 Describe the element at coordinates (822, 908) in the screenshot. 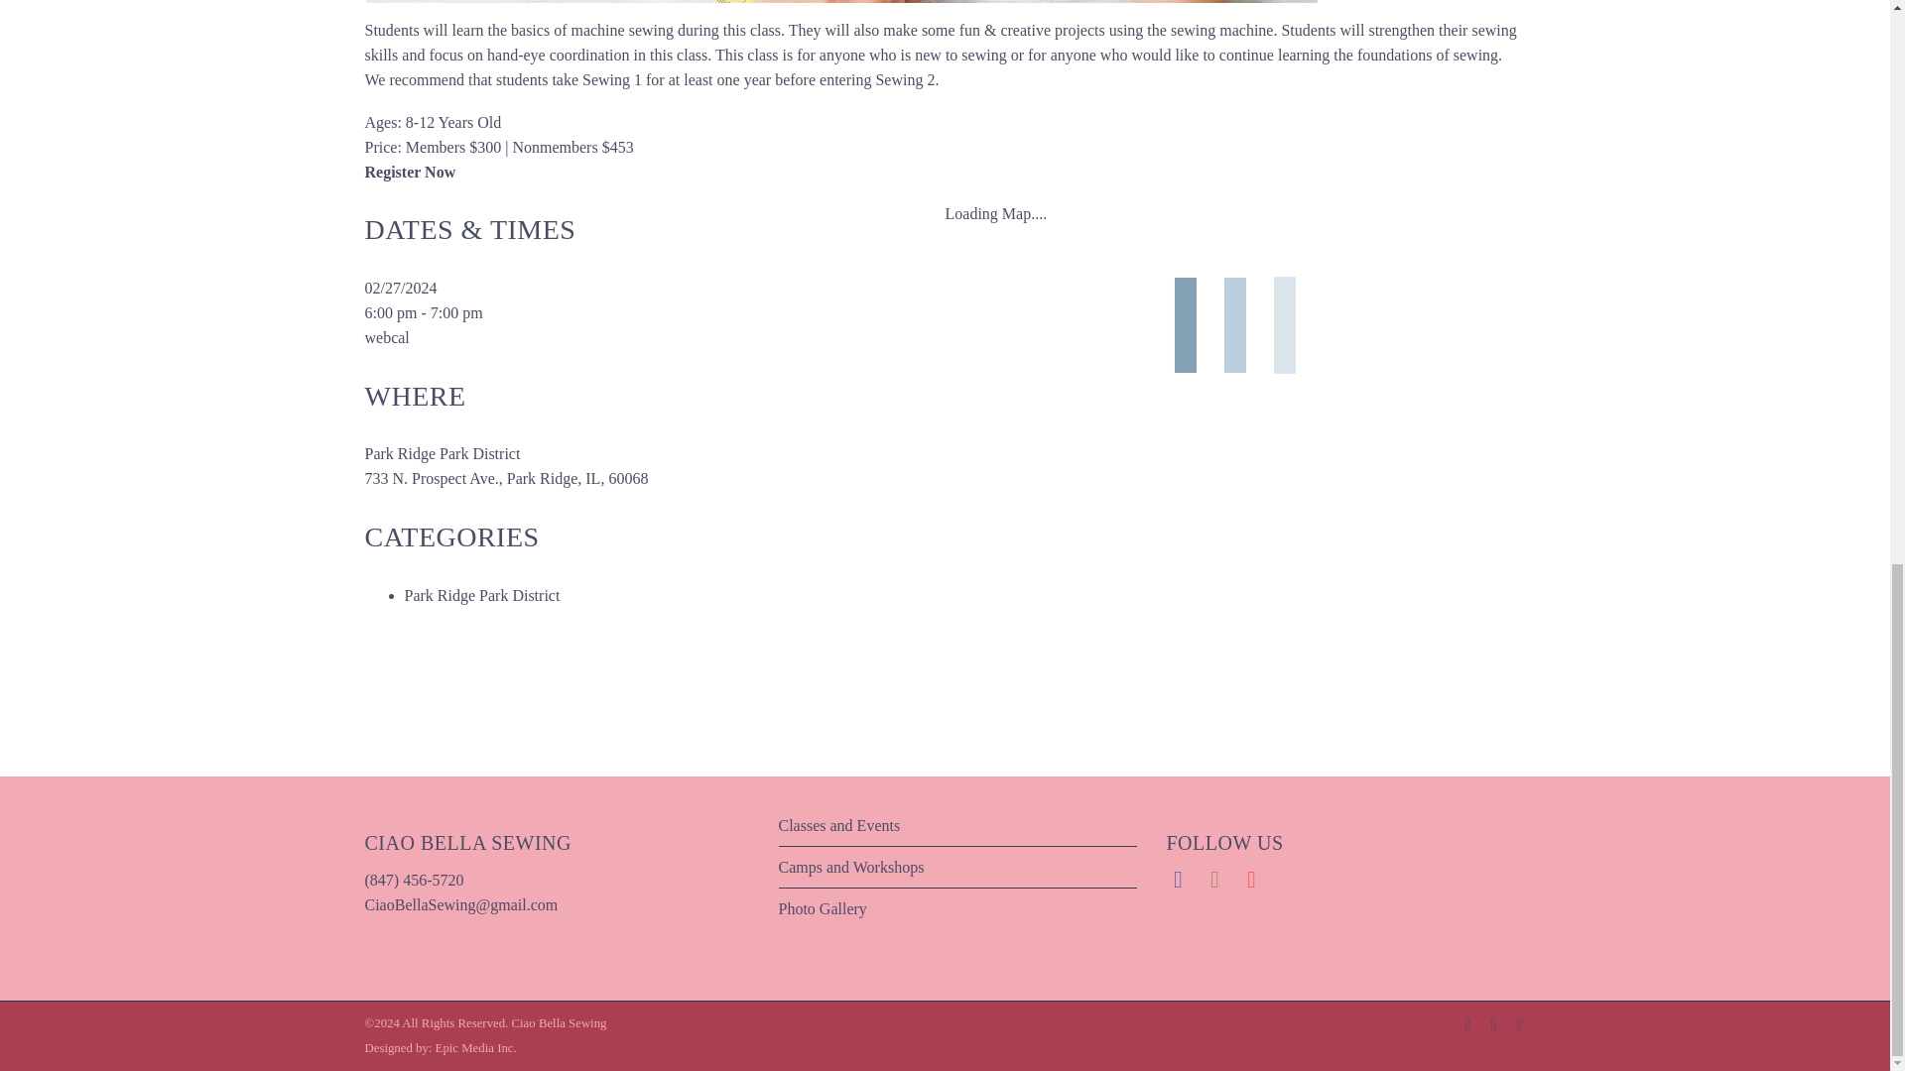

I see `Photo Gallery` at that location.